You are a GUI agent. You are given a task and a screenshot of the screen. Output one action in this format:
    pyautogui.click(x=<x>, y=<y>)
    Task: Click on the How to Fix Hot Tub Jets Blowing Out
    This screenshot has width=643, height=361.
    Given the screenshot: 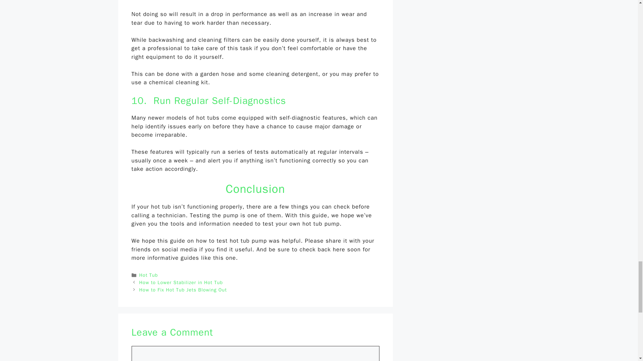 What is the action you would take?
    pyautogui.click(x=183, y=289)
    